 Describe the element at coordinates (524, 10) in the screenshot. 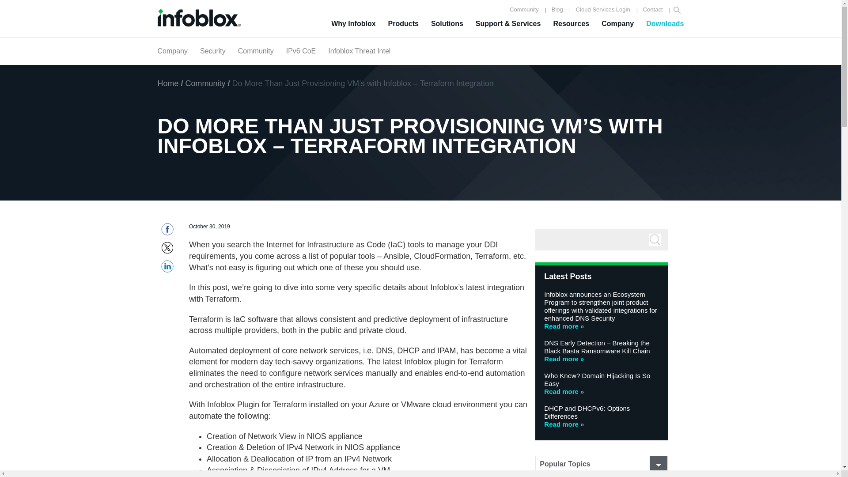

I see `Community` at that location.